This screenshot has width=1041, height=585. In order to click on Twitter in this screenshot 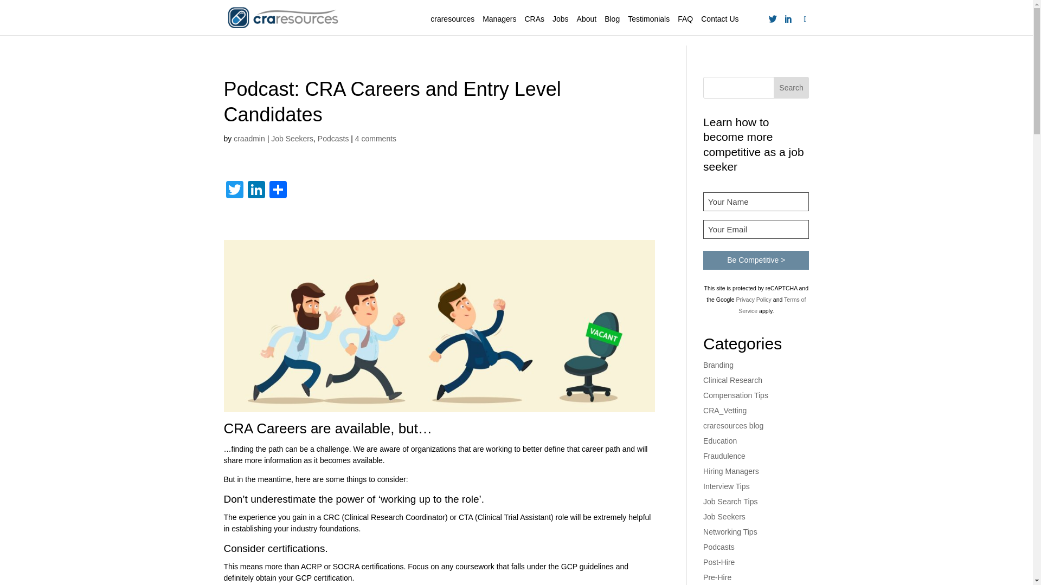, I will do `click(234, 191)`.